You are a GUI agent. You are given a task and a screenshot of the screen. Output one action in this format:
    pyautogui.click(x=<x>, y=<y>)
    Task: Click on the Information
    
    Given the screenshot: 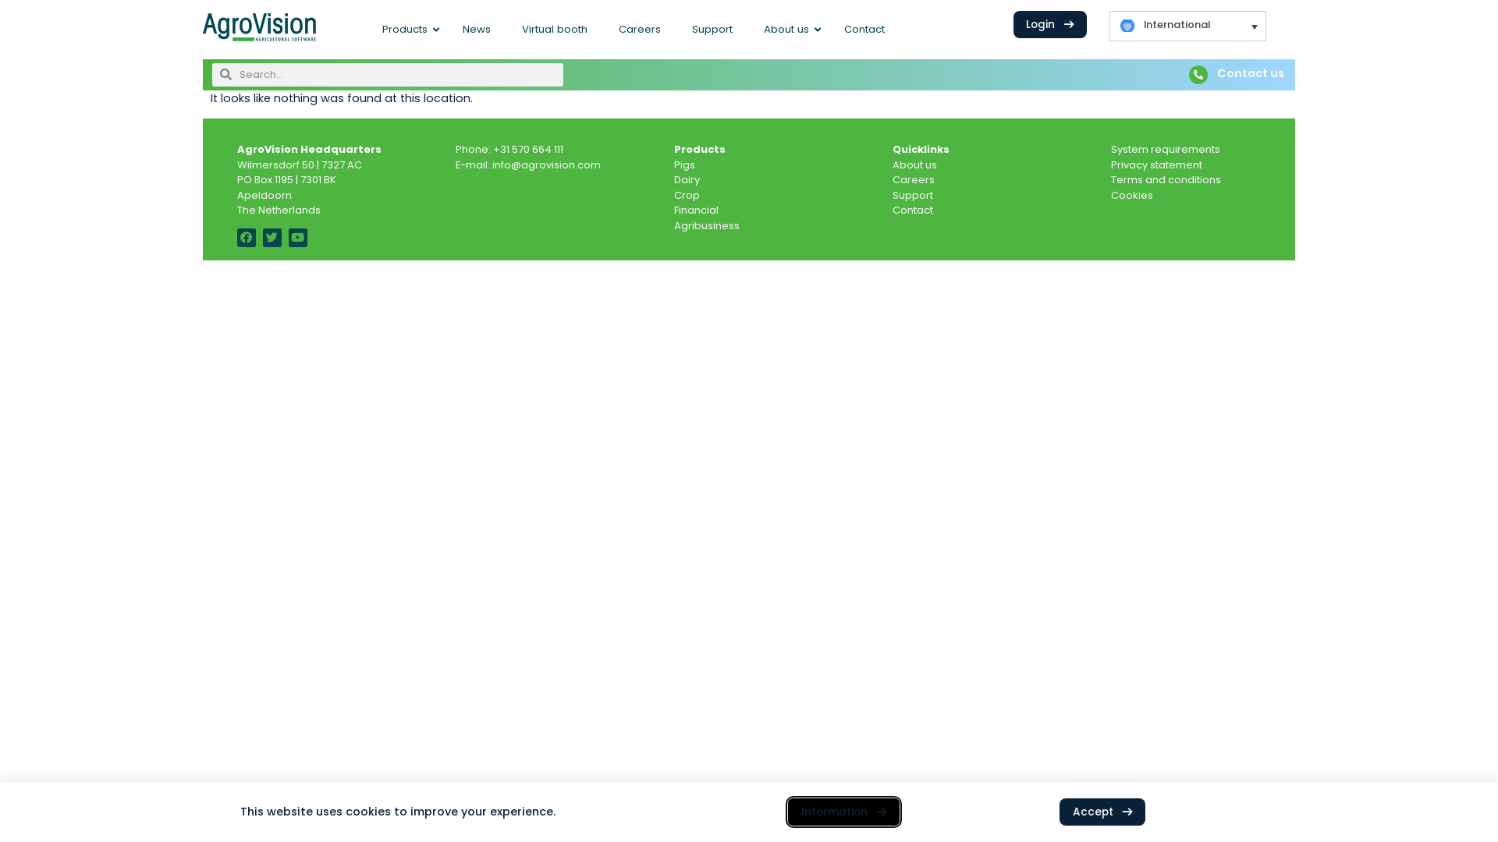 What is the action you would take?
    pyautogui.click(x=844, y=812)
    